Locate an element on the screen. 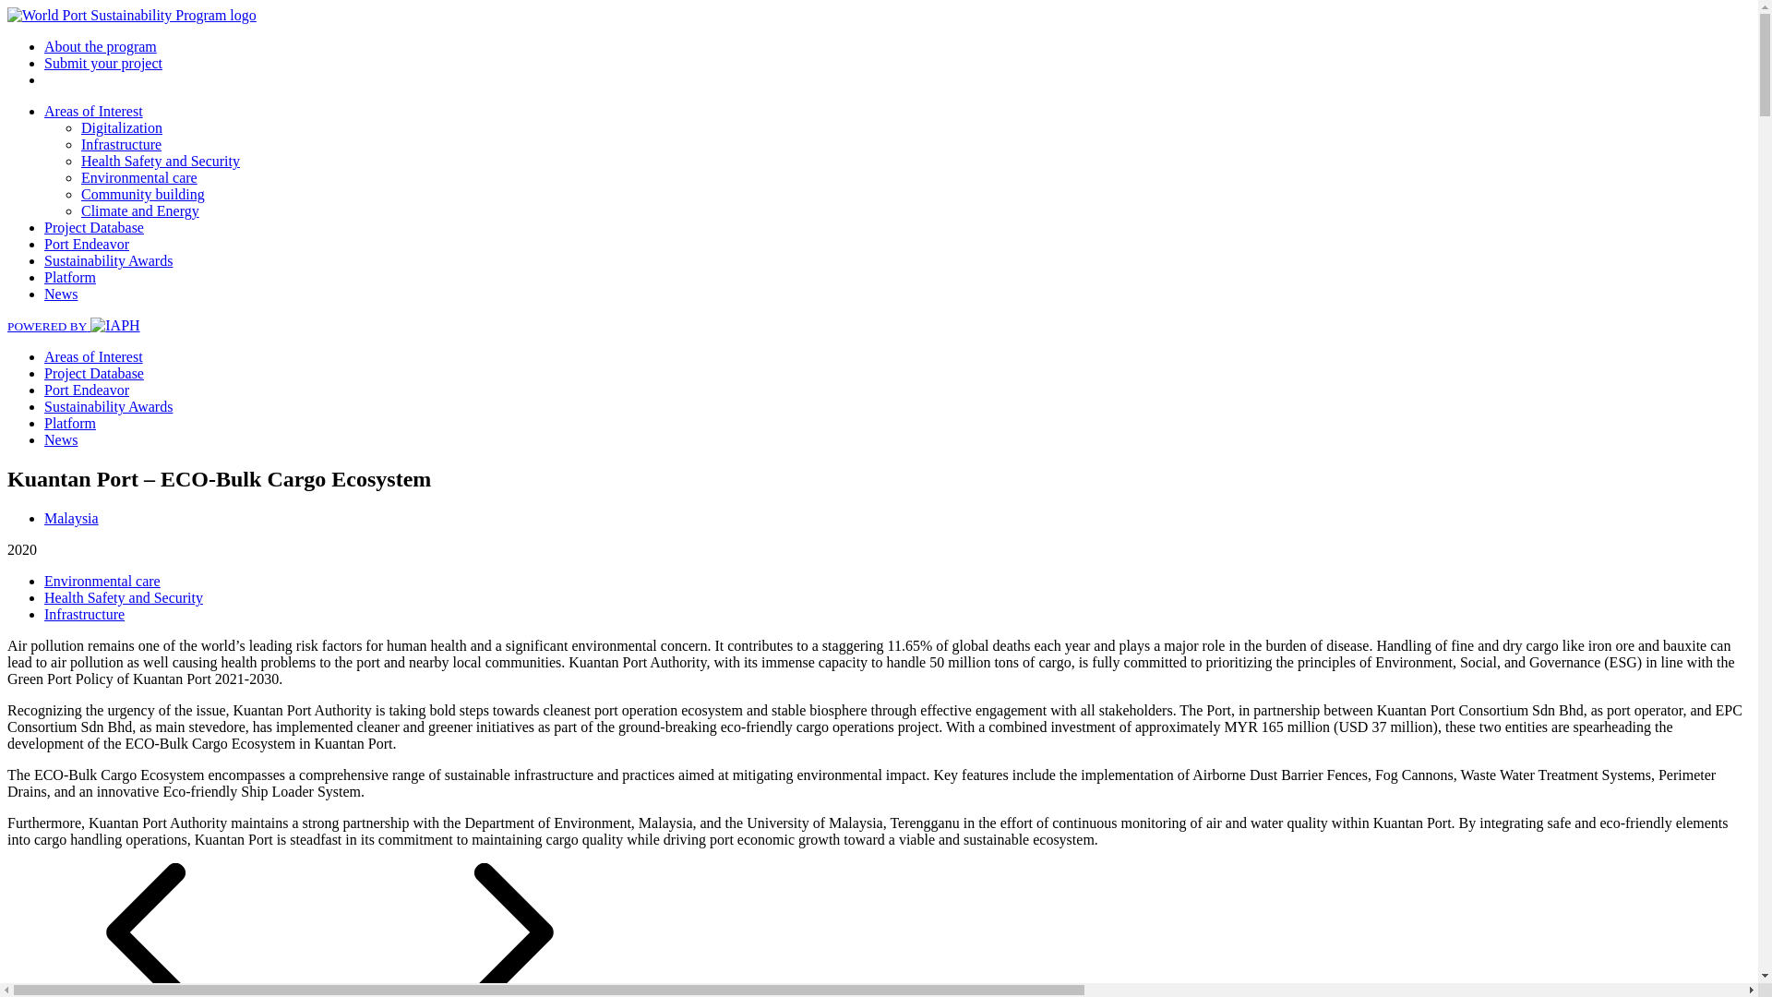 This screenshot has height=997, width=1772. Infrastructure is located at coordinates (121, 144).